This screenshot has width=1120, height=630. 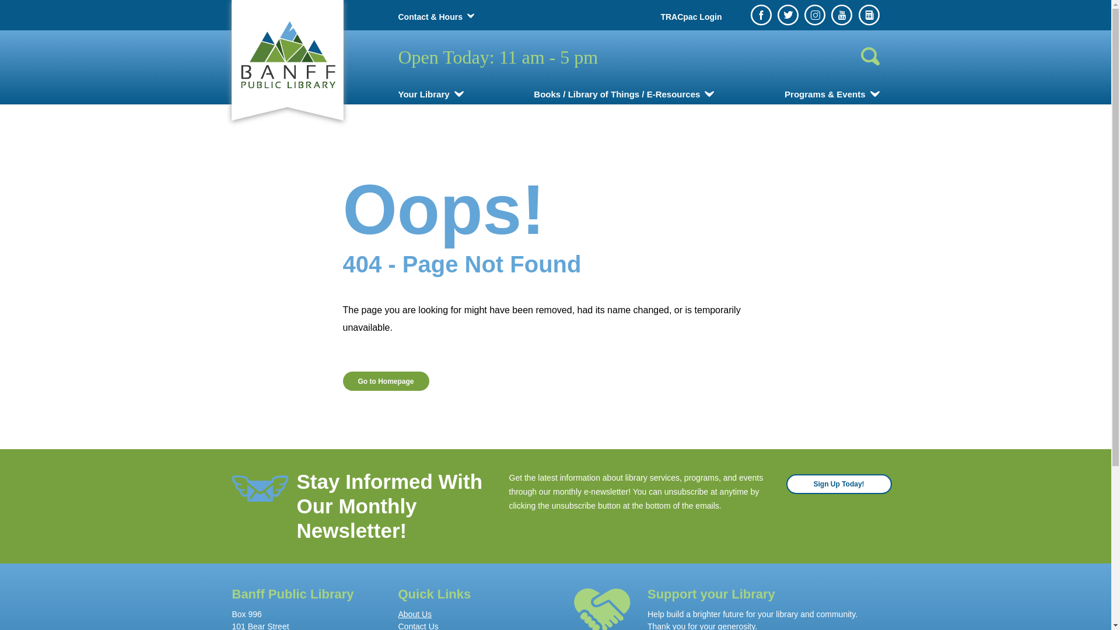 What do you see at coordinates (842, 15) in the screenshot?
I see `Youtube` at bounding box center [842, 15].